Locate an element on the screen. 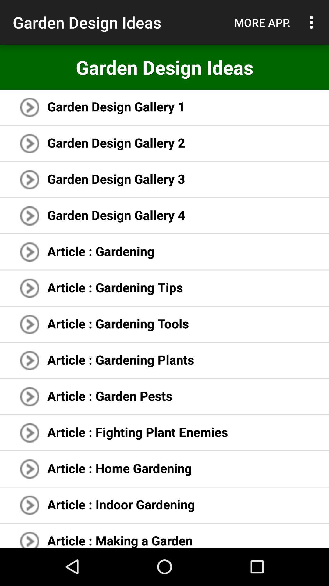 The width and height of the screenshot is (329, 586). turn off icon next to more app. icon is located at coordinates (313, 22).